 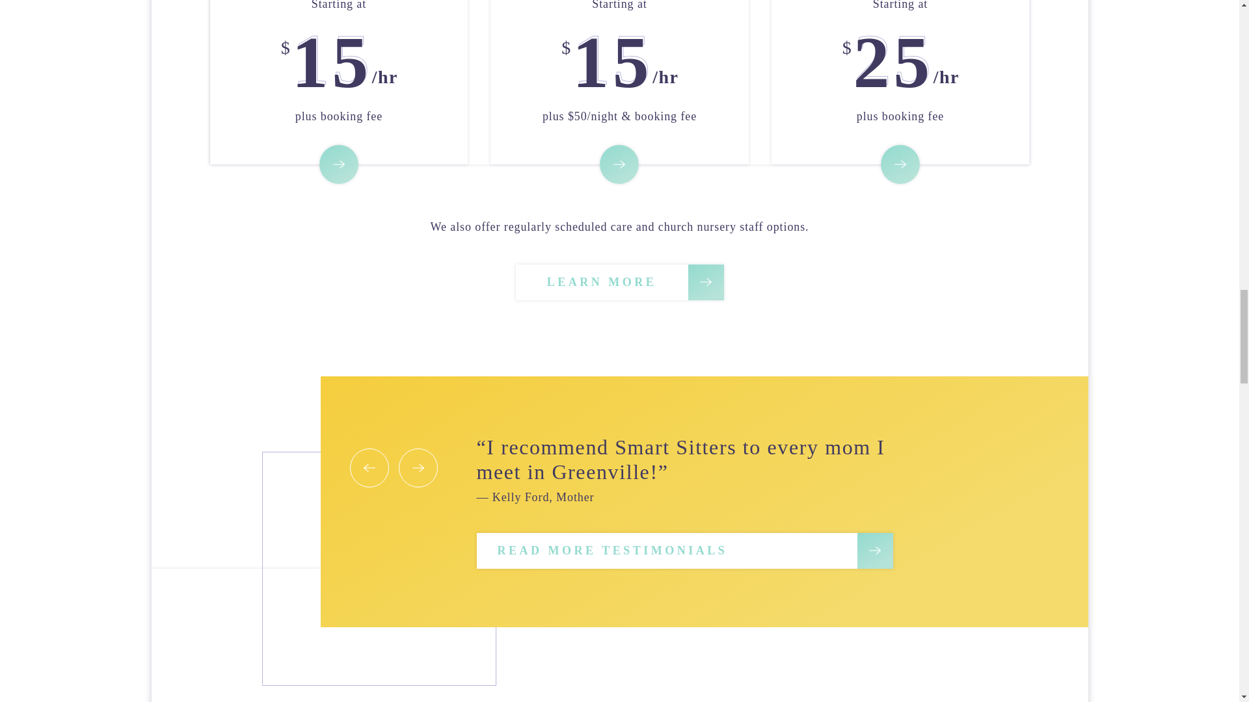 I want to click on LEARN MORE, so click(x=619, y=282).